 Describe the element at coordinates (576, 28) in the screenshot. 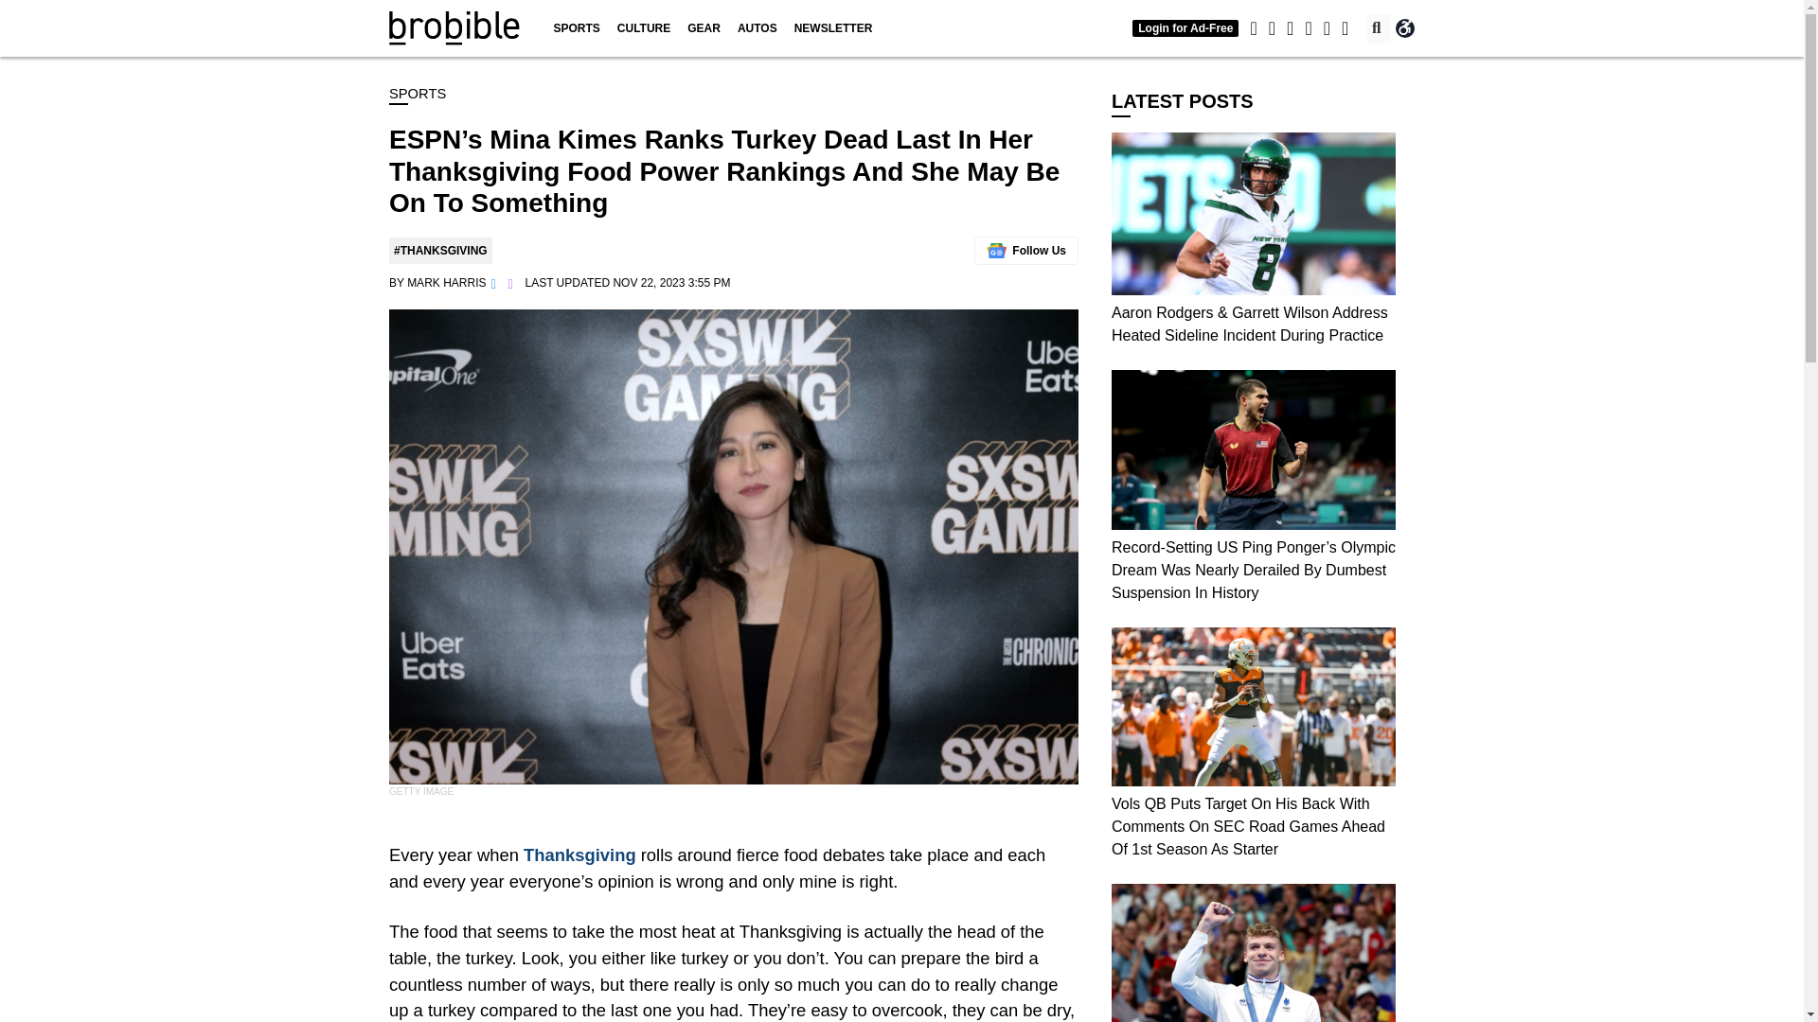

I see `SPORTS` at that location.